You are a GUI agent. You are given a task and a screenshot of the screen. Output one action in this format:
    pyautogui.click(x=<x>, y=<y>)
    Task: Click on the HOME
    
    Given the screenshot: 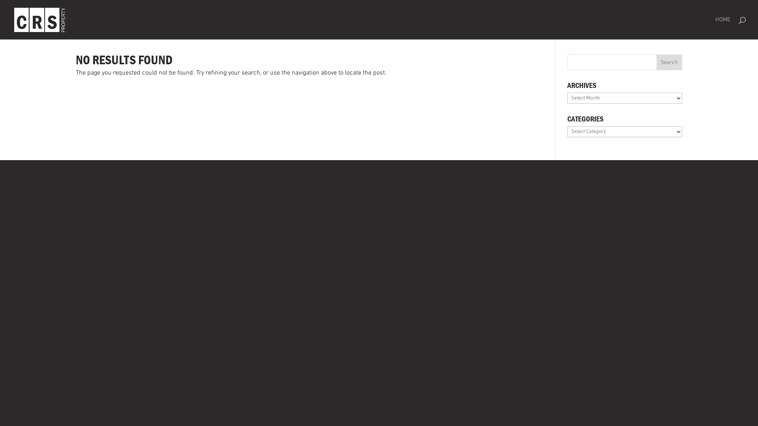 What is the action you would take?
    pyautogui.click(x=723, y=28)
    